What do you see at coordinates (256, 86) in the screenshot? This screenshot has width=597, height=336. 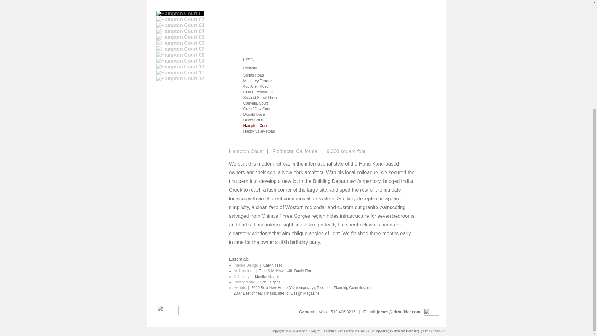 I see `400 Allen Road` at bounding box center [256, 86].